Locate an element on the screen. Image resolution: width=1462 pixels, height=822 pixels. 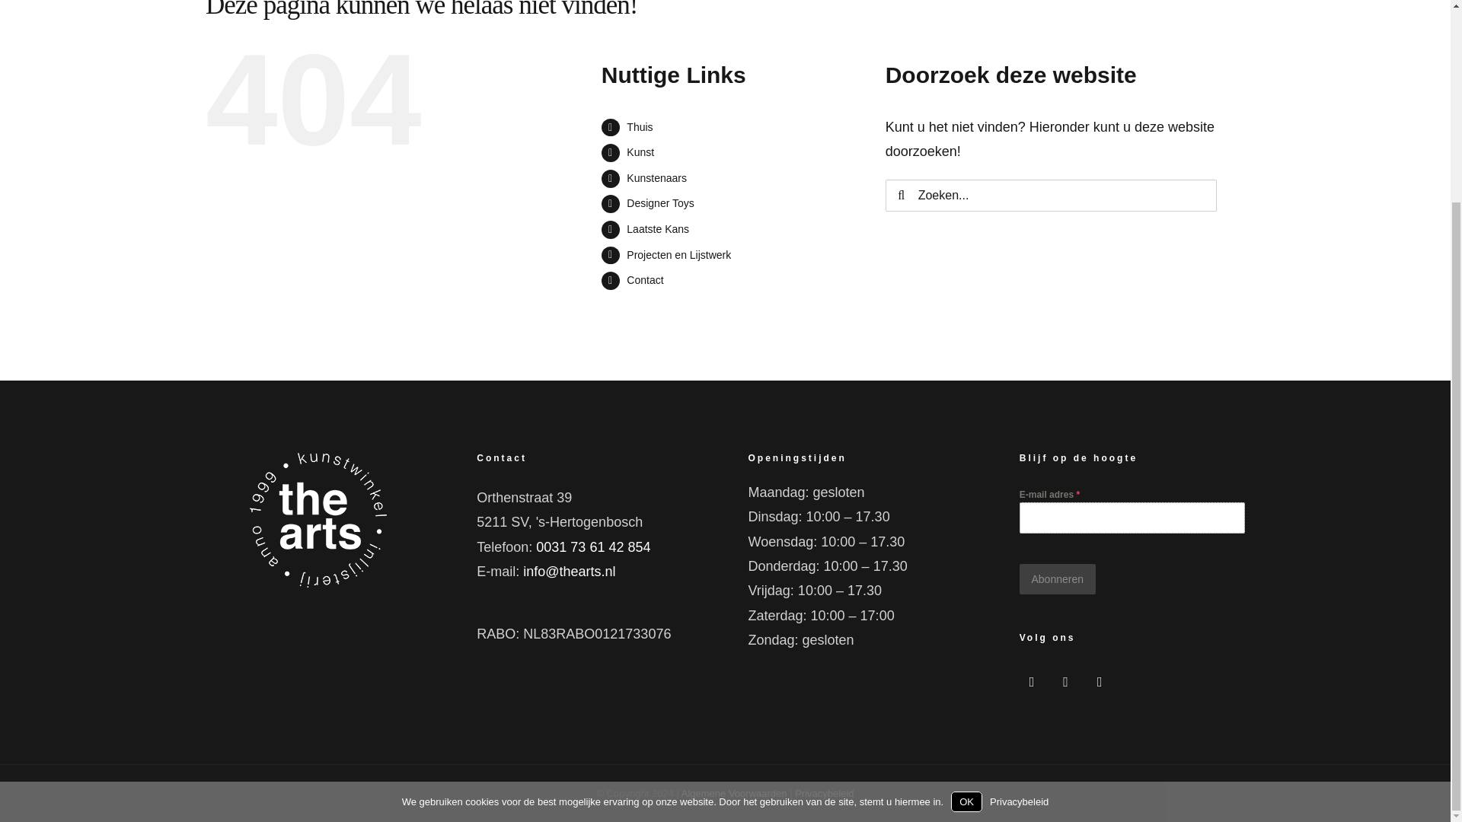
0031 73 61 42 854 is located at coordinates (593, 546).